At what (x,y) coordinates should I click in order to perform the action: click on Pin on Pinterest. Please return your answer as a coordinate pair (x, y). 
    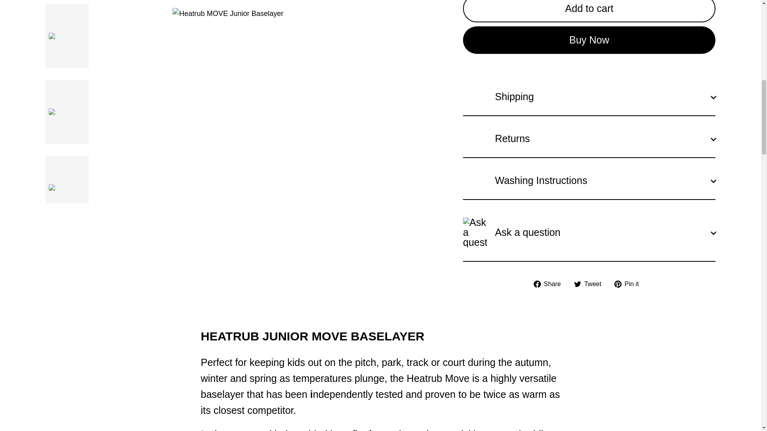
    Looking at the image, I should click on (630, 283).